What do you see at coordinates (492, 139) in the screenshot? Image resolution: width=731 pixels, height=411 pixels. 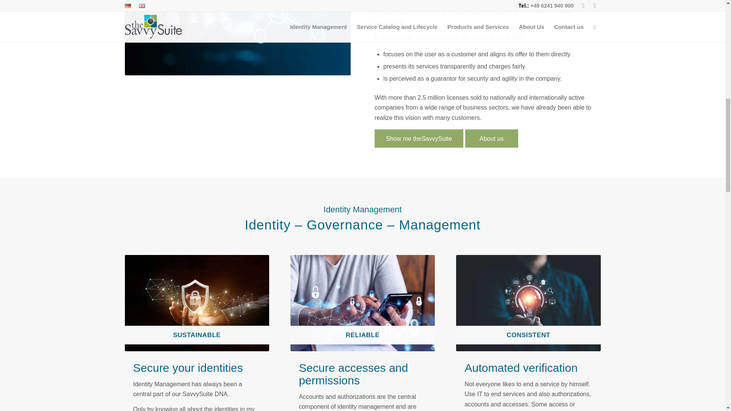 I see `About us` at bounding box center [492, 139].